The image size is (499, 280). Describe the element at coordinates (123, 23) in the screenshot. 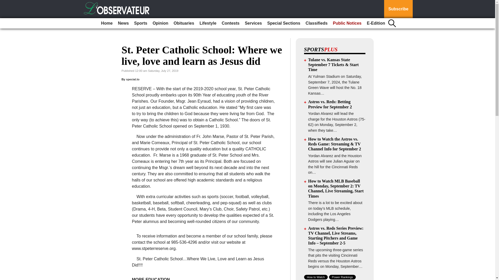

I see `News` at that location.